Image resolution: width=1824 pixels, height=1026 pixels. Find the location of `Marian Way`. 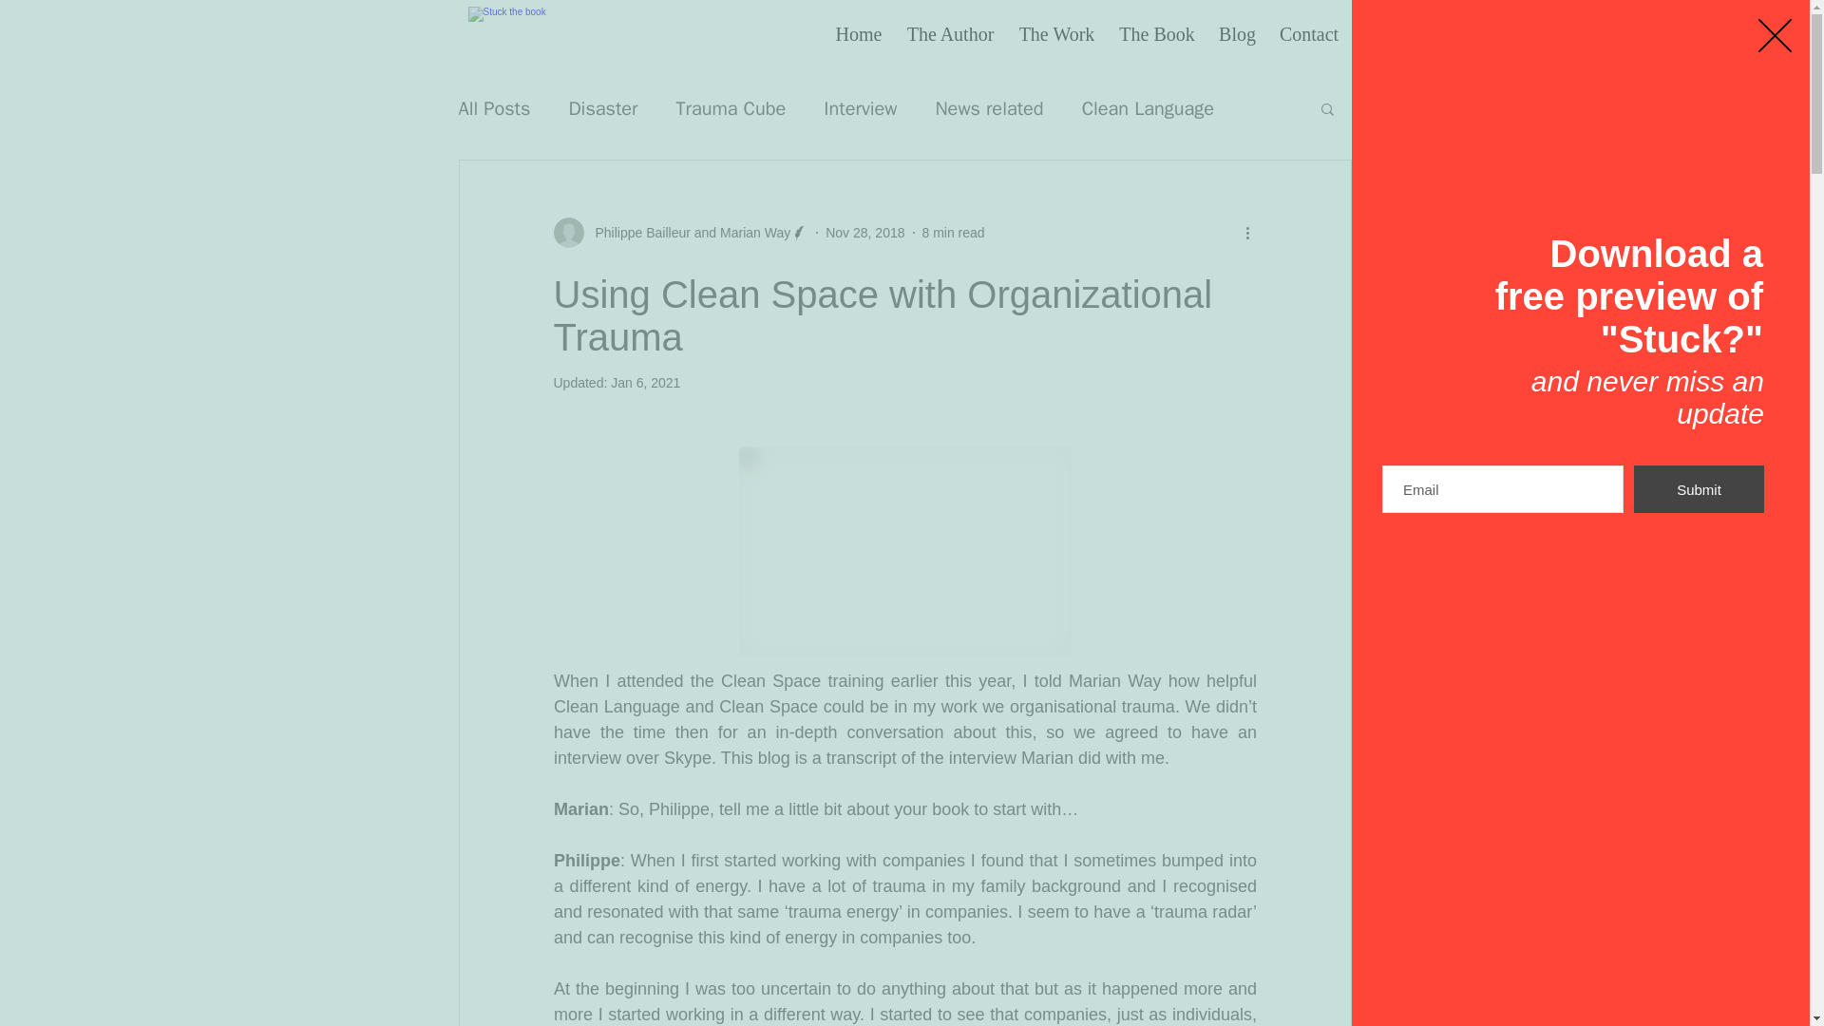

Marian Way is located at coordinates (1113, 680).